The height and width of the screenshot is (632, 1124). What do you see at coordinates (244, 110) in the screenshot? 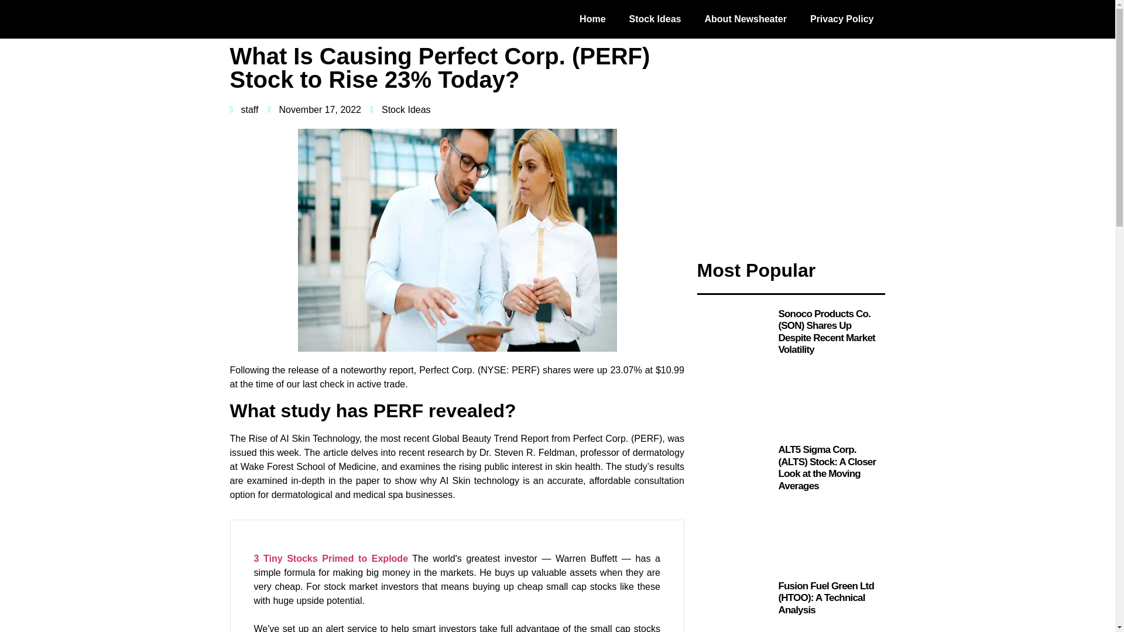
I see `staff` at bounding box center [244, 110].